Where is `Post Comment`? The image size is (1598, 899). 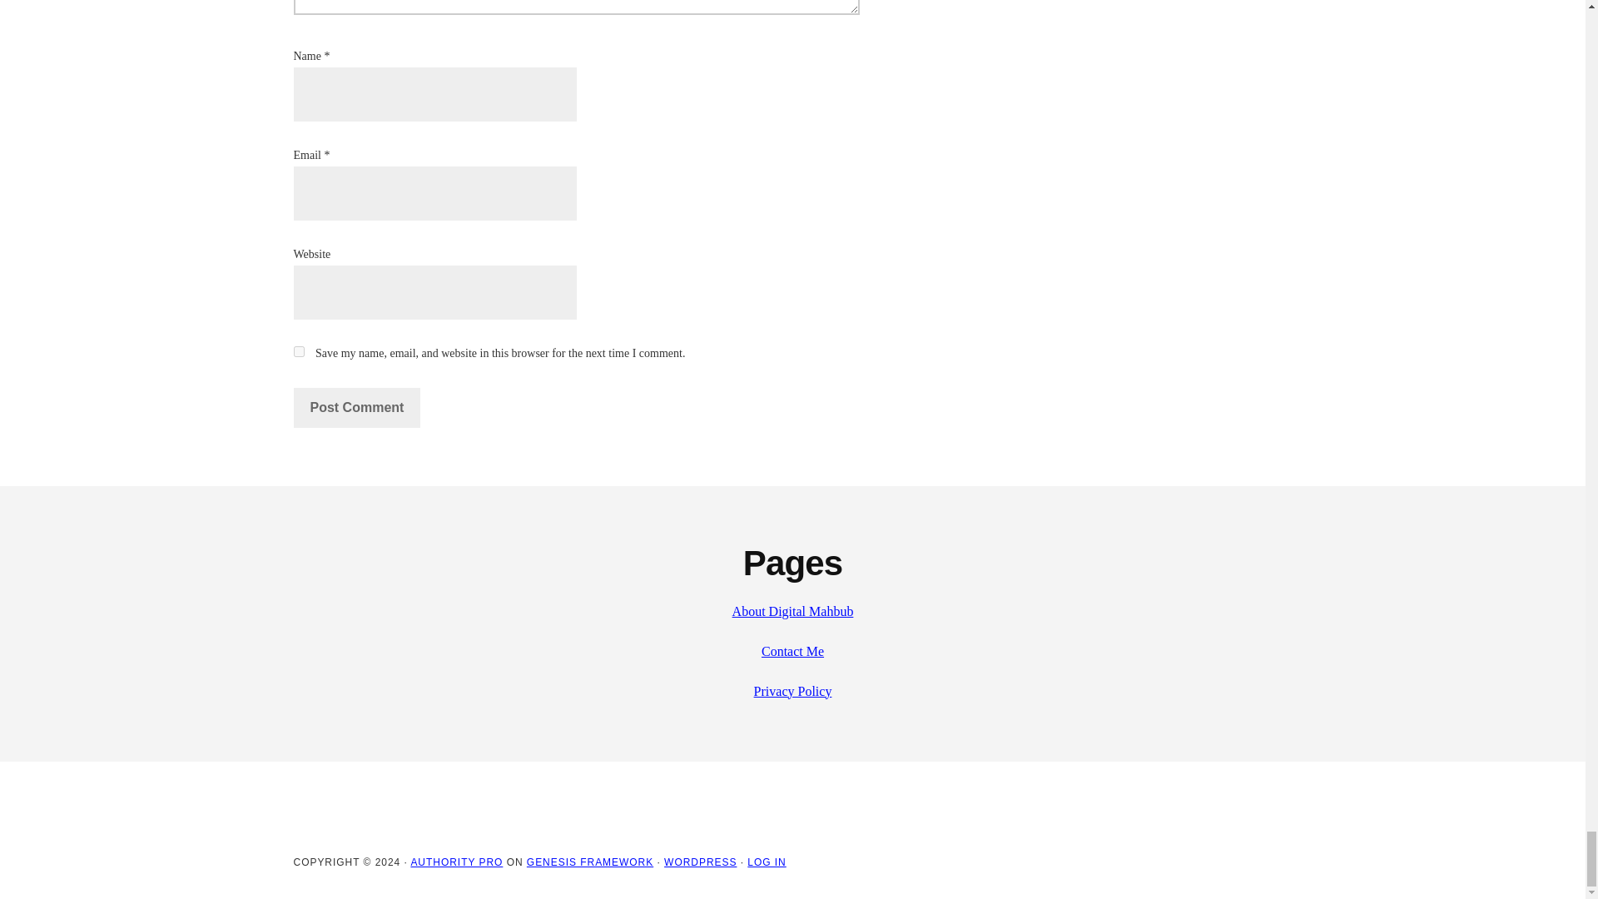
Post Comment is located at coordinates (356, 408).